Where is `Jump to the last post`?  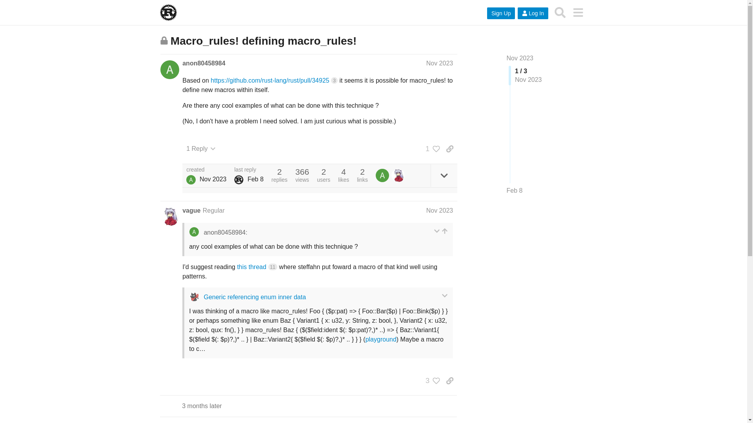 Jump to the last post is located at coordinates (515, 190).